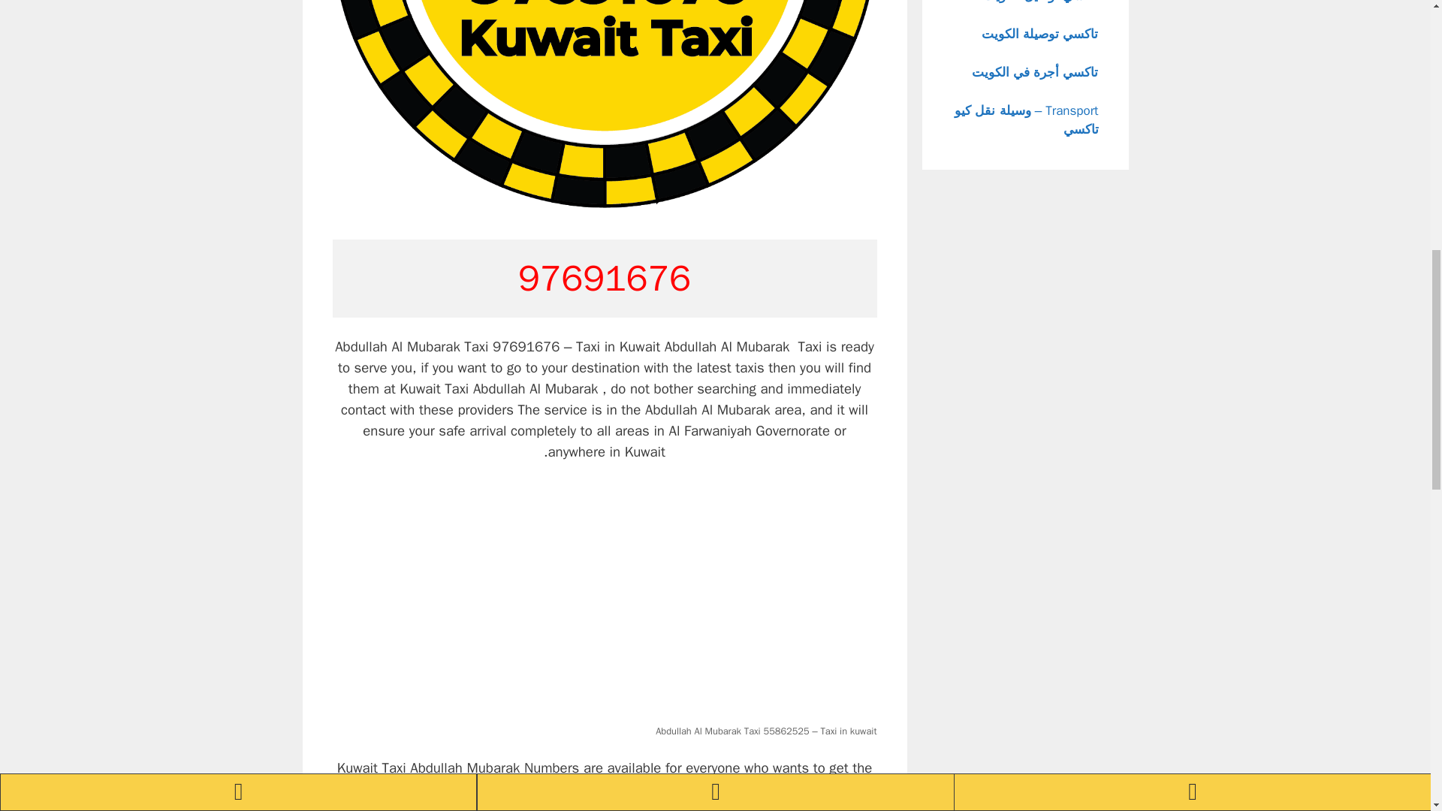 The image size is (1442, 811). Describe the element at coordinates (604, 278) in the screenshot. I see `97691676` at that location.